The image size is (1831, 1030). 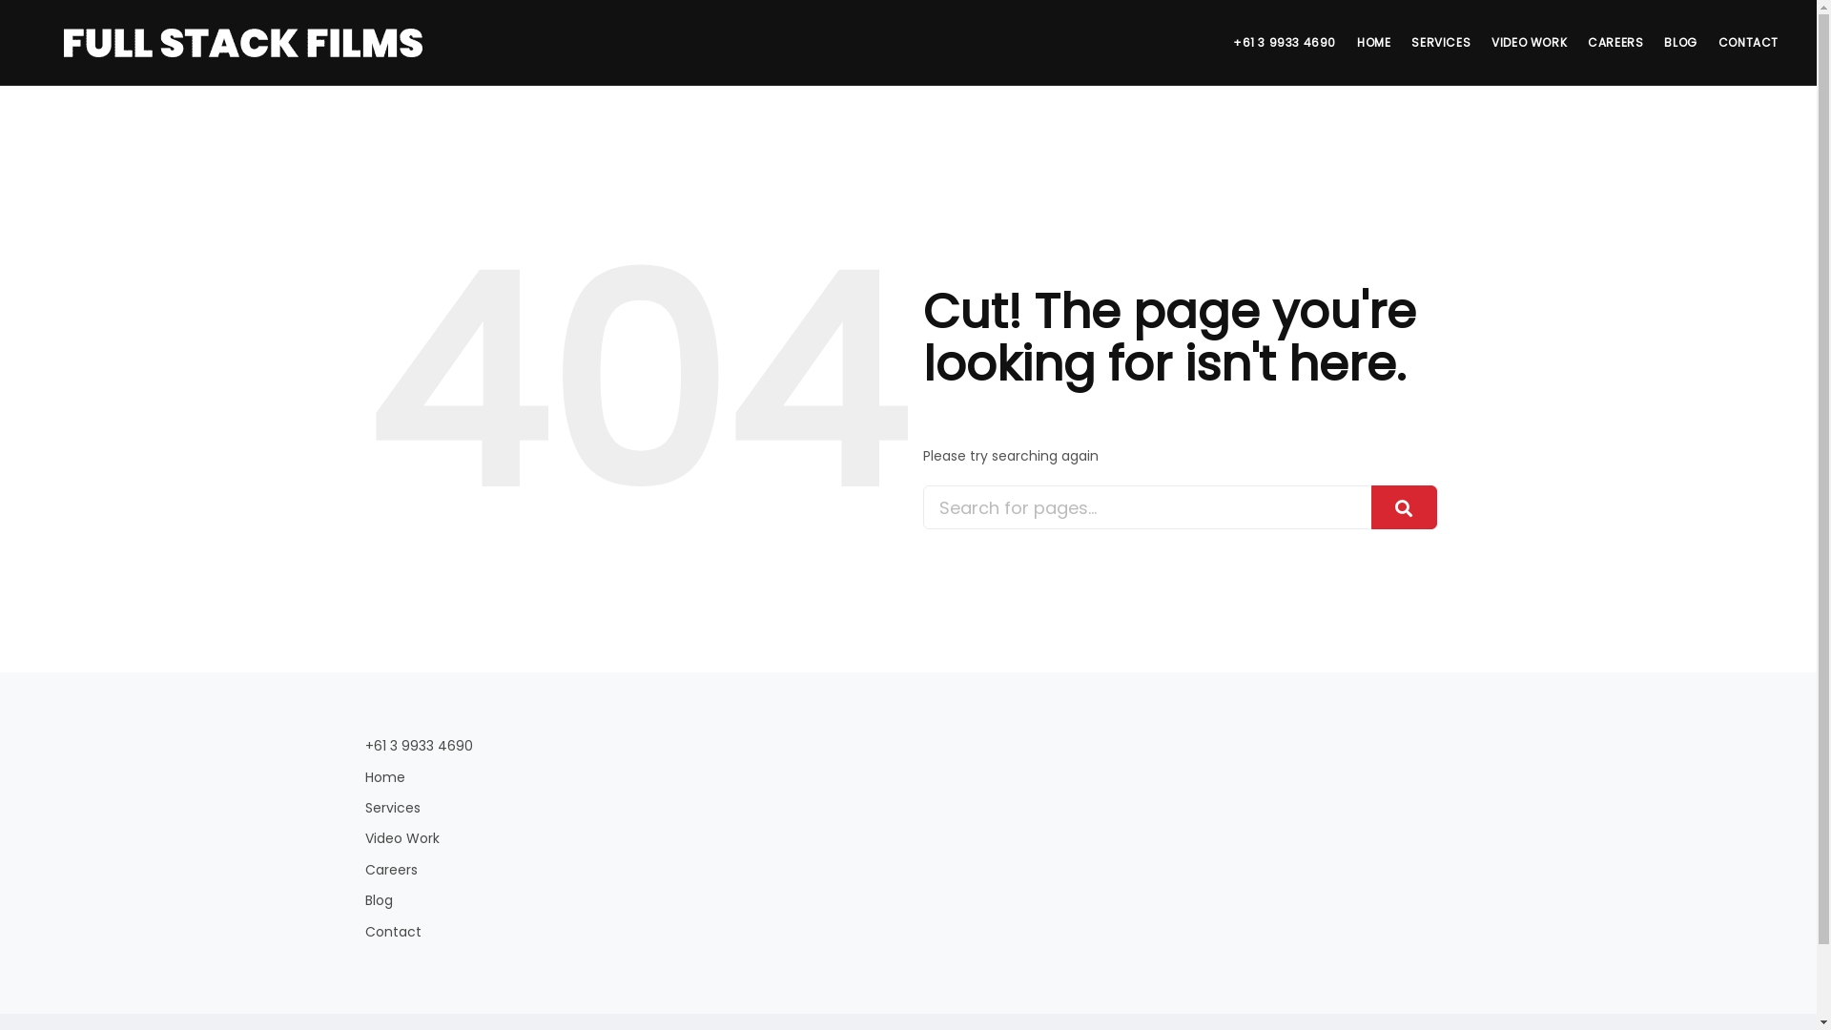 What do you see at coordinates (1285, 43) in the screenshot?
I see `+61 3 9933 4690` at bounding box center [1285, 43].